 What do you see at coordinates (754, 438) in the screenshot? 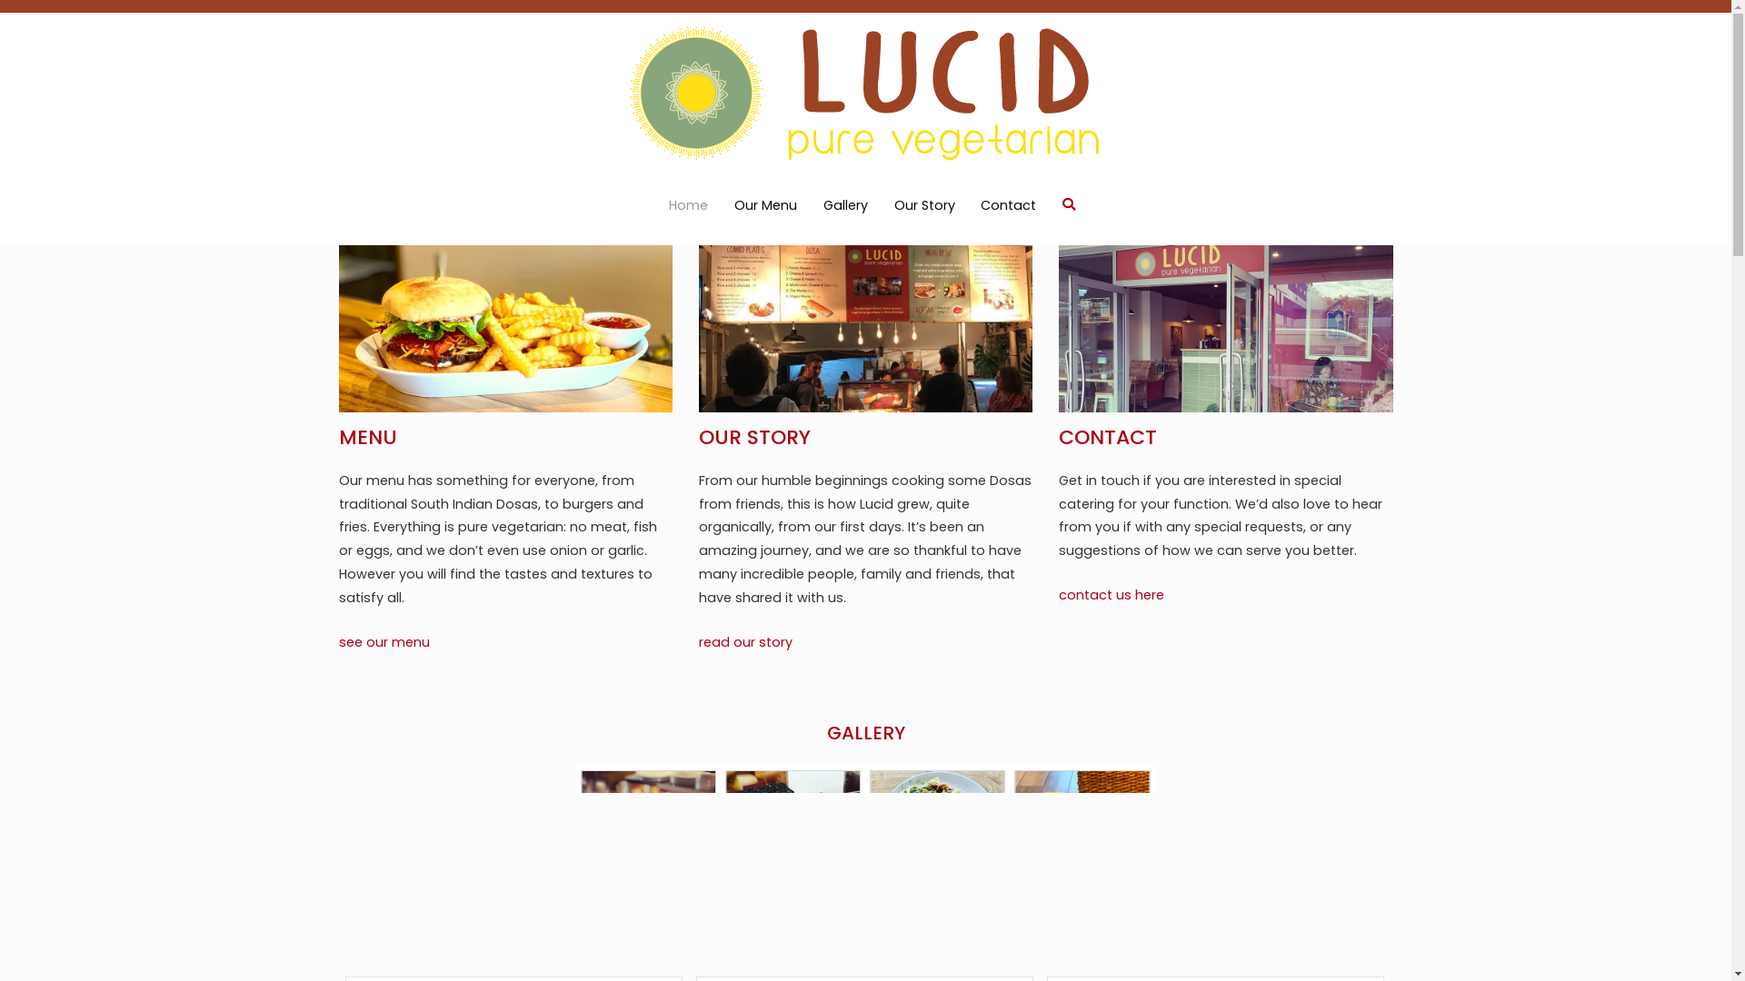
I see `OUR STORY` at bounding box center [754, 438].